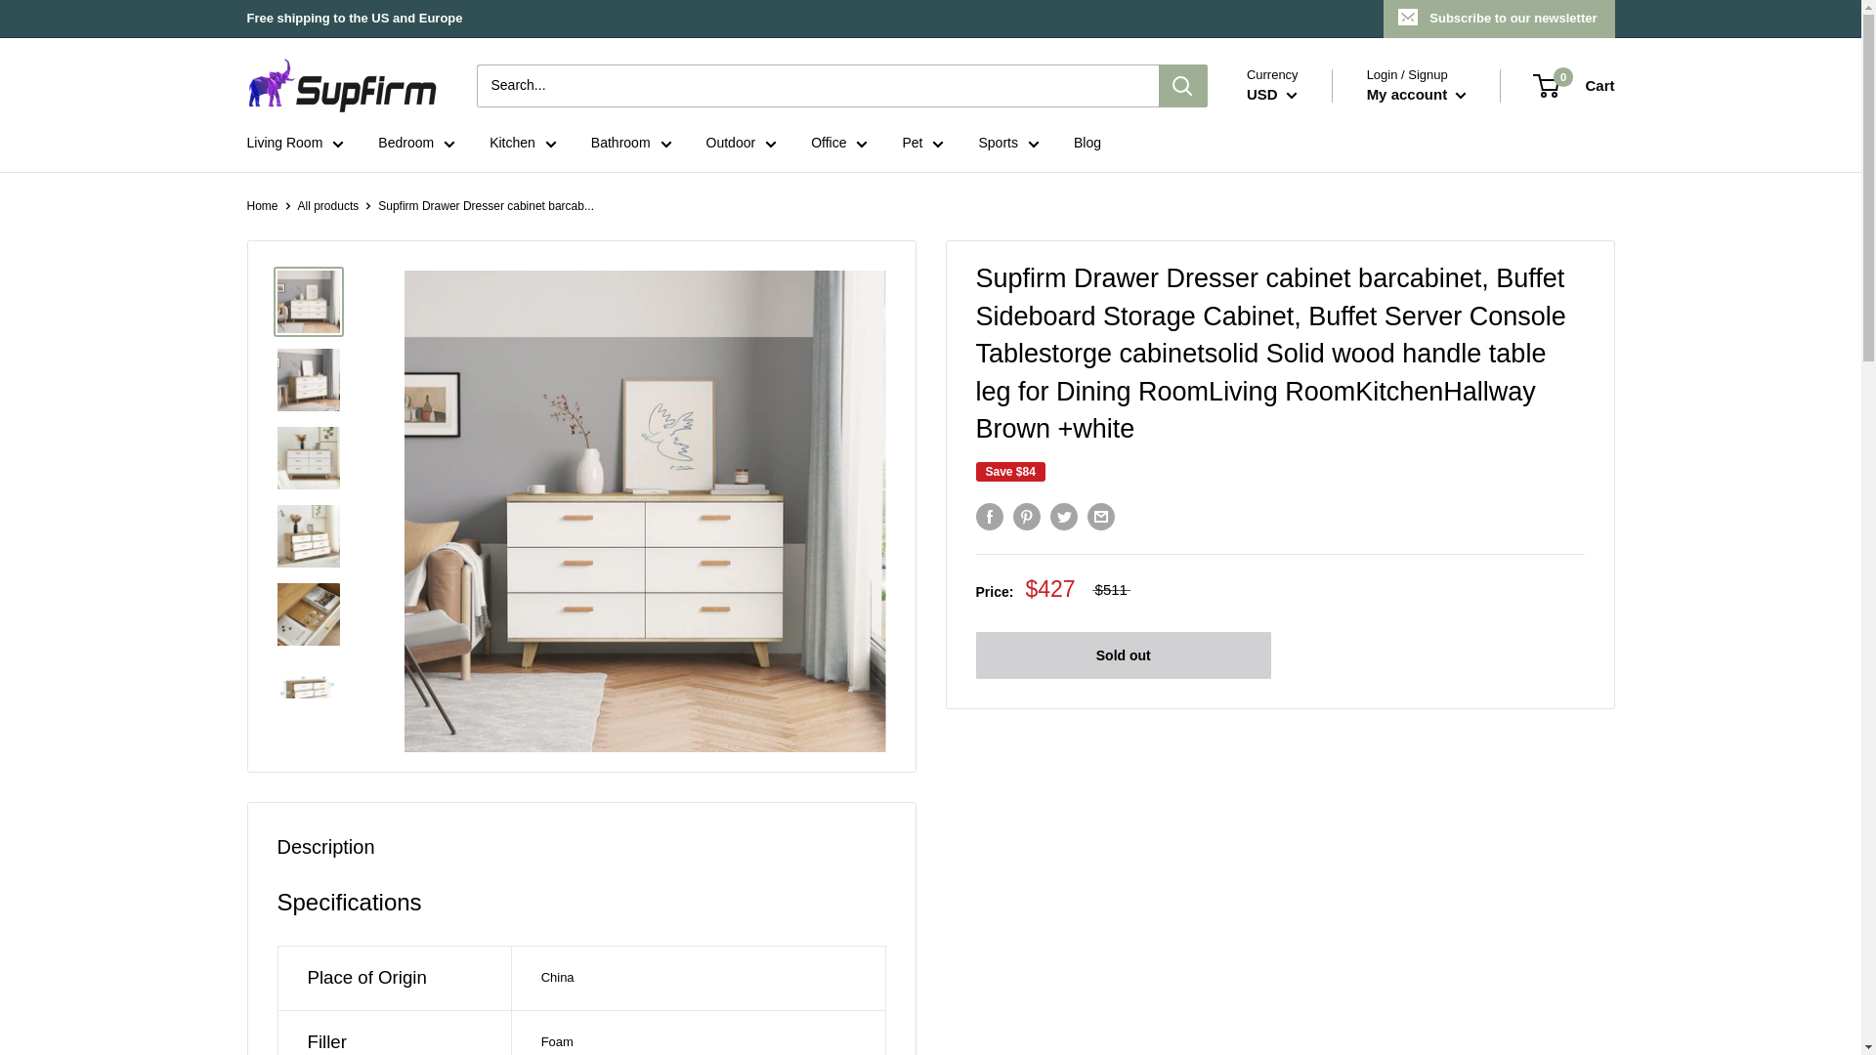  Describe the element at coordinates (1499, 18) in the screenshot. I see `Subscribe to our newsletter` at that location.